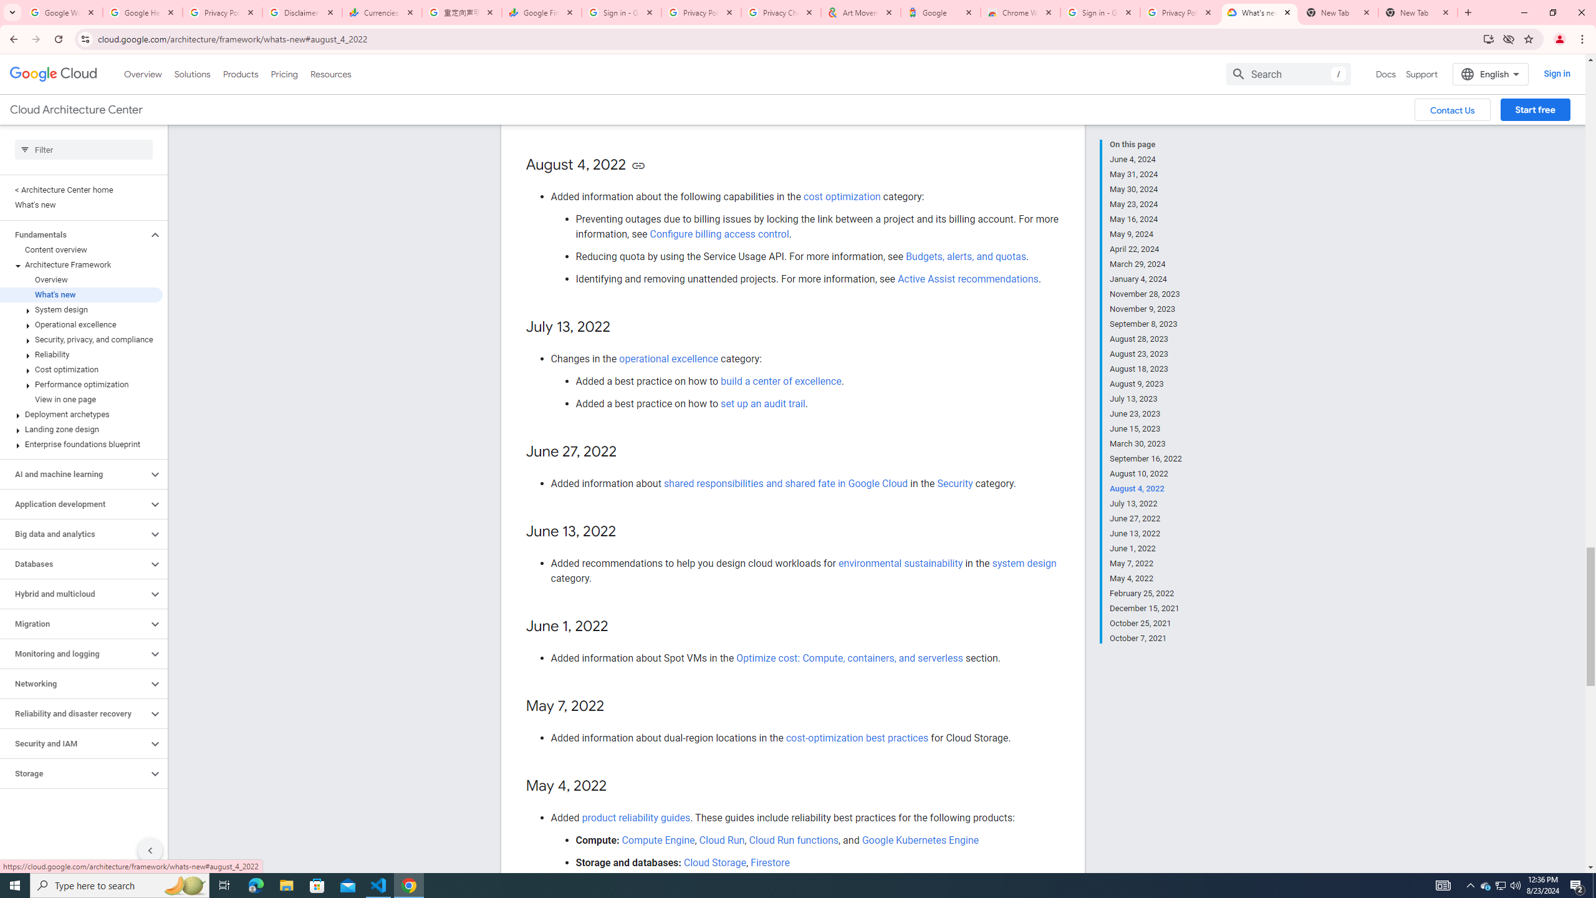  What do you see at coordinates (81, 414) in the screenshot?
I see `Deployment archetypes` at bounding box center [81, 414].